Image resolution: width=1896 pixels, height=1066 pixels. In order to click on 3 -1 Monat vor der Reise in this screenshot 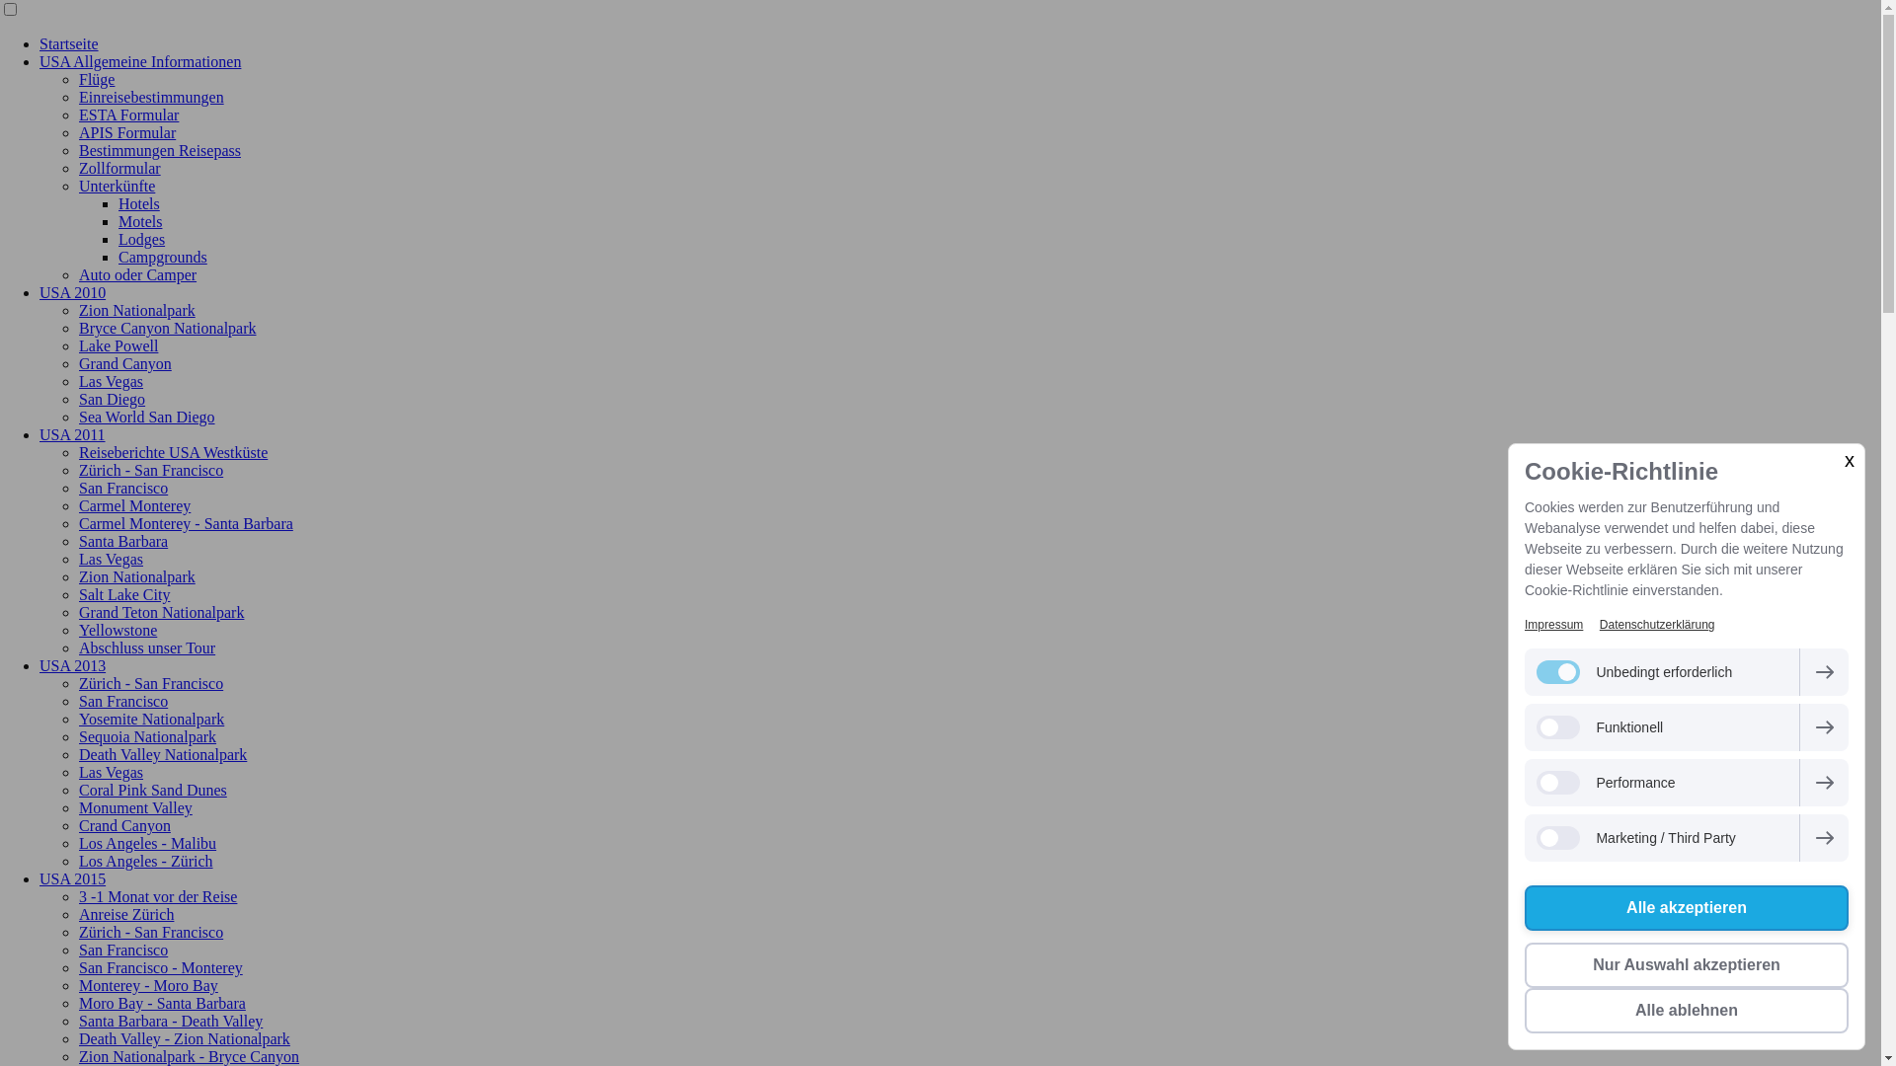, I will do `click(158, 896)`.